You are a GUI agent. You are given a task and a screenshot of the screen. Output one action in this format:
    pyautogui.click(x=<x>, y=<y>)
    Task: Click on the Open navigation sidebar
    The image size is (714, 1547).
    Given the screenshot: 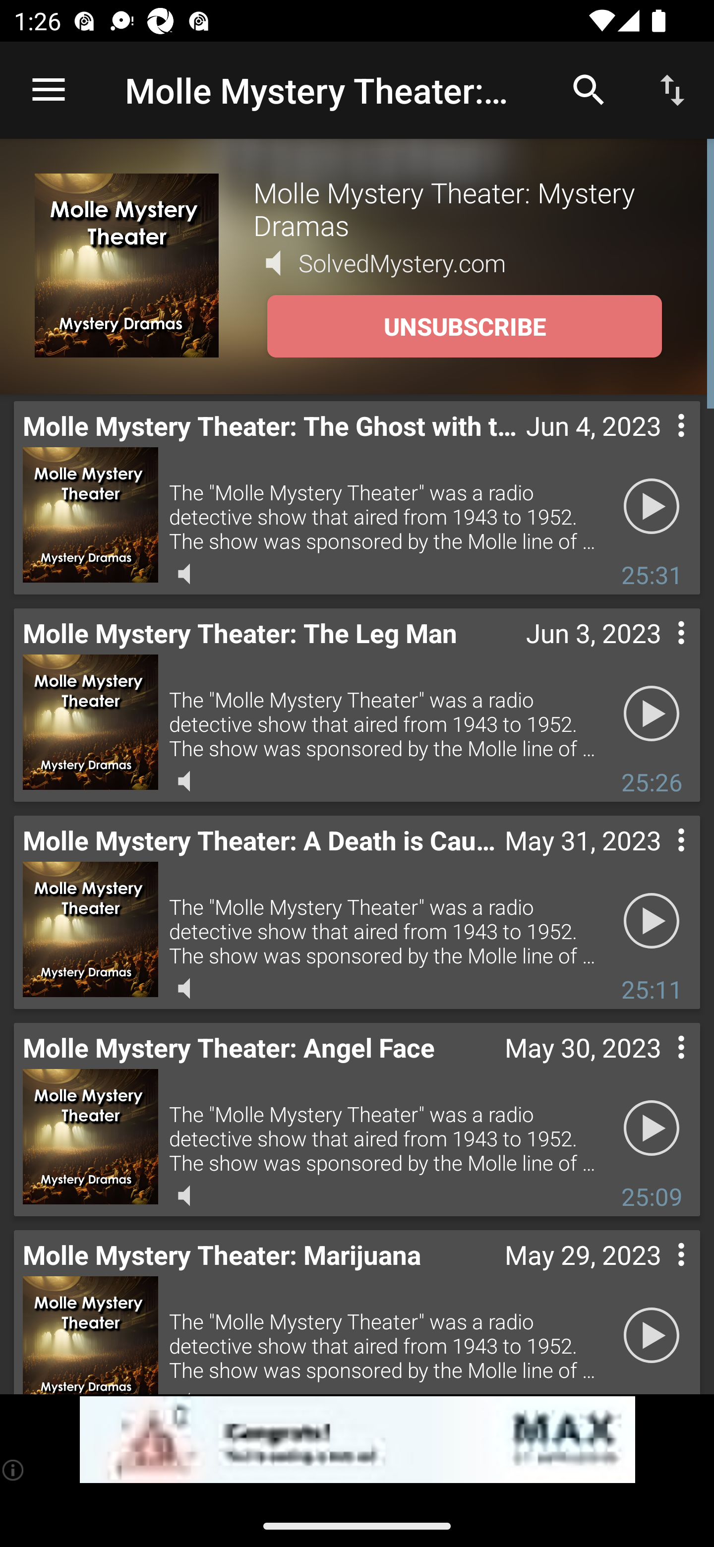 What is the action you would take?
    pyautogui.click(x=49, y=90)
    